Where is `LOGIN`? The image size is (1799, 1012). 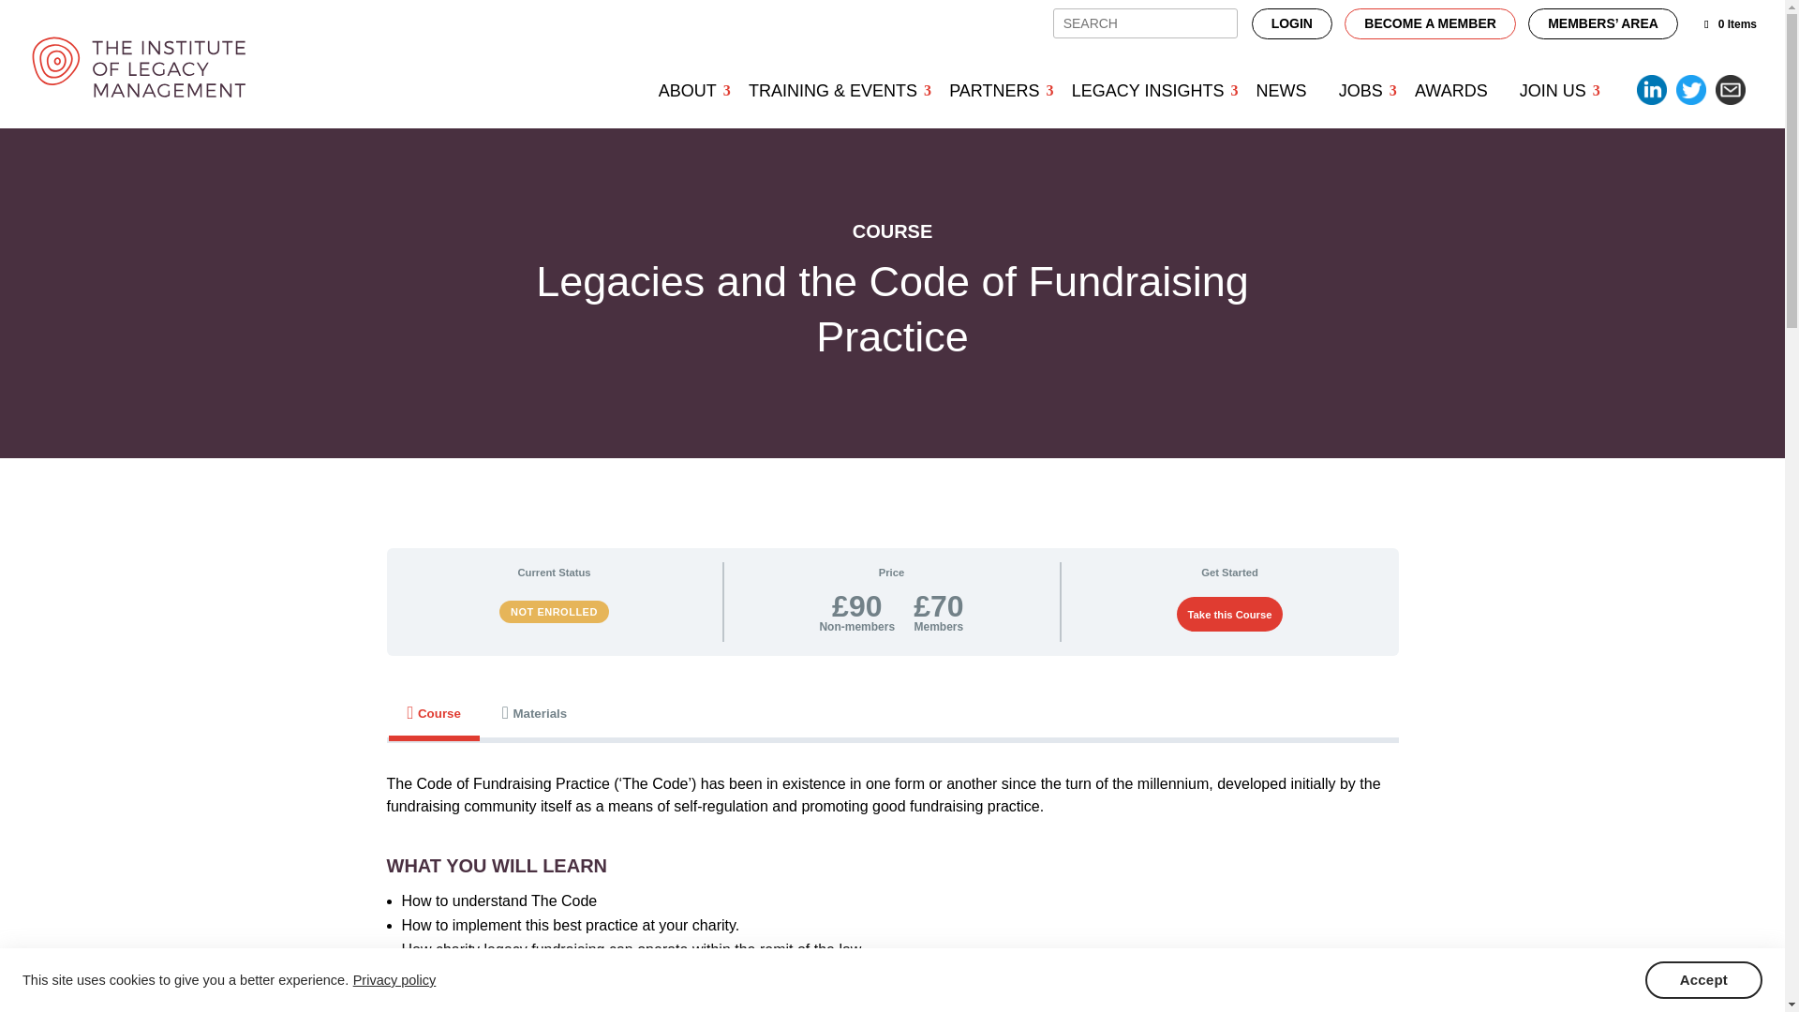 LOGIN is located at coordinates (1292, 23).